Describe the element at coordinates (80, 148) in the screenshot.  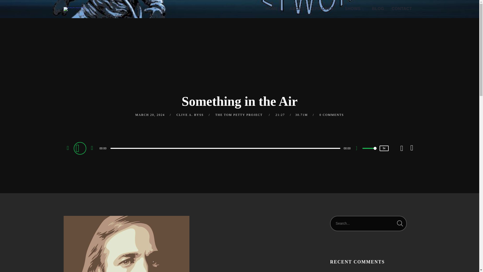
I see `Play` at that location.